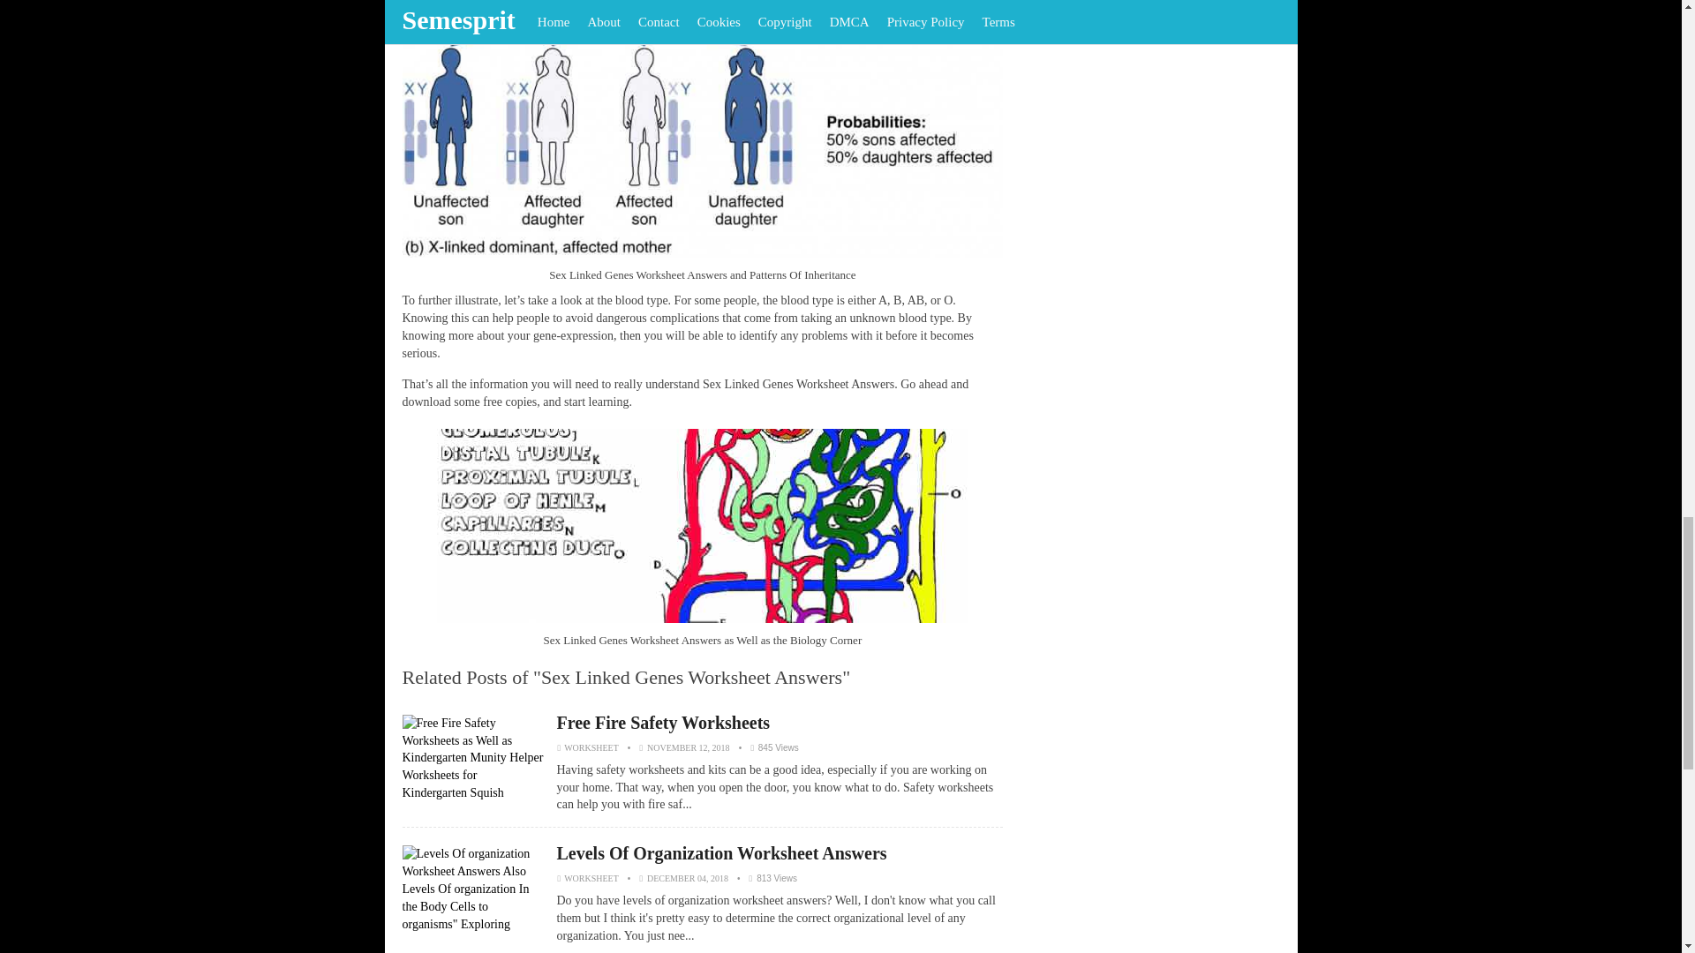 This screenshot has height=953, width=1695. What do you see at coordinates (720, 852) in the screenshot?
I see `Levels Of Organization Worksheet Answers` at bounding box center [720, 852].